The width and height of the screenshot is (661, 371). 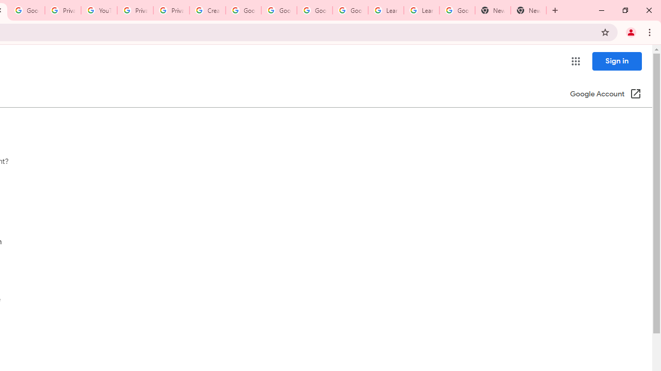 I want to click on Google Account Help, so click(x=350, y=10).